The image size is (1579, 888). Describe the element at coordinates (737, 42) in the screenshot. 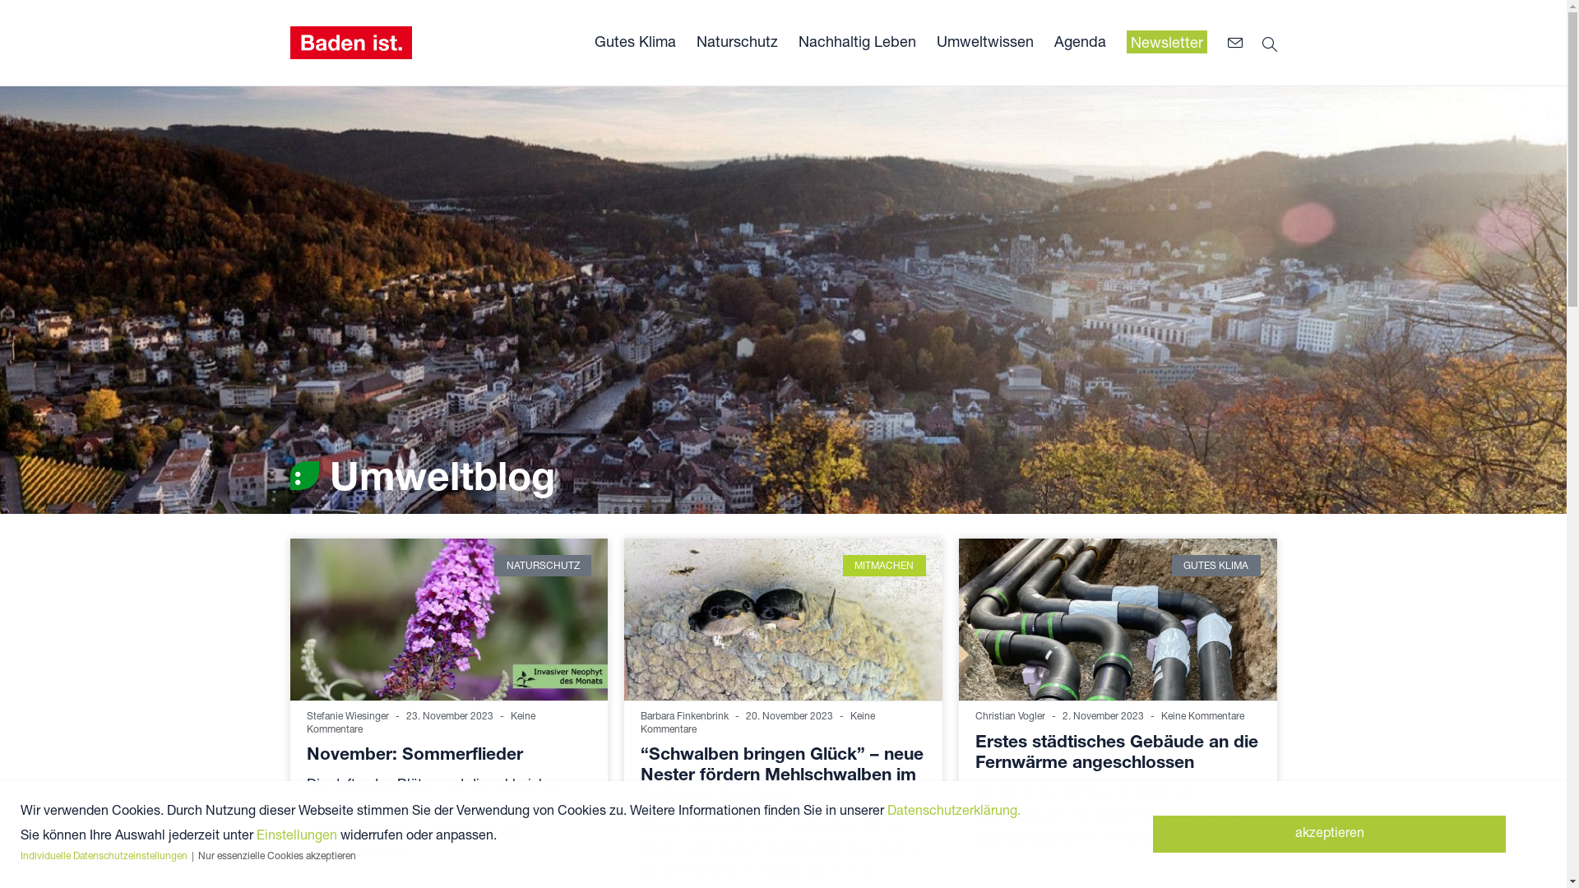

I see `Naturschutz` at that location.